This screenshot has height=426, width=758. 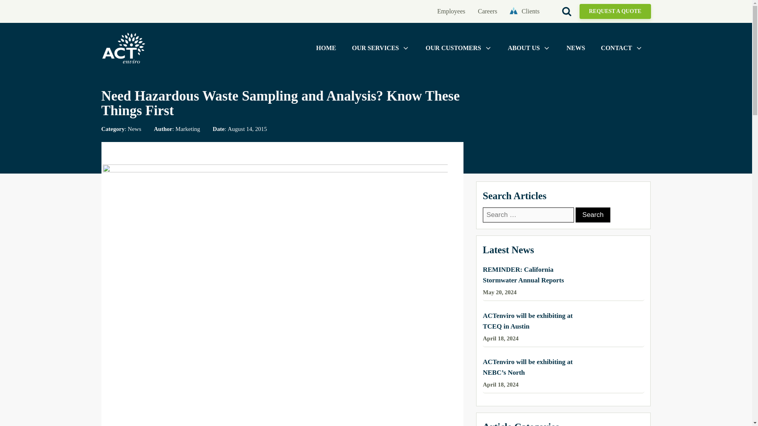 I want to click on OUR SERVICES, so click(x=381, y=48).